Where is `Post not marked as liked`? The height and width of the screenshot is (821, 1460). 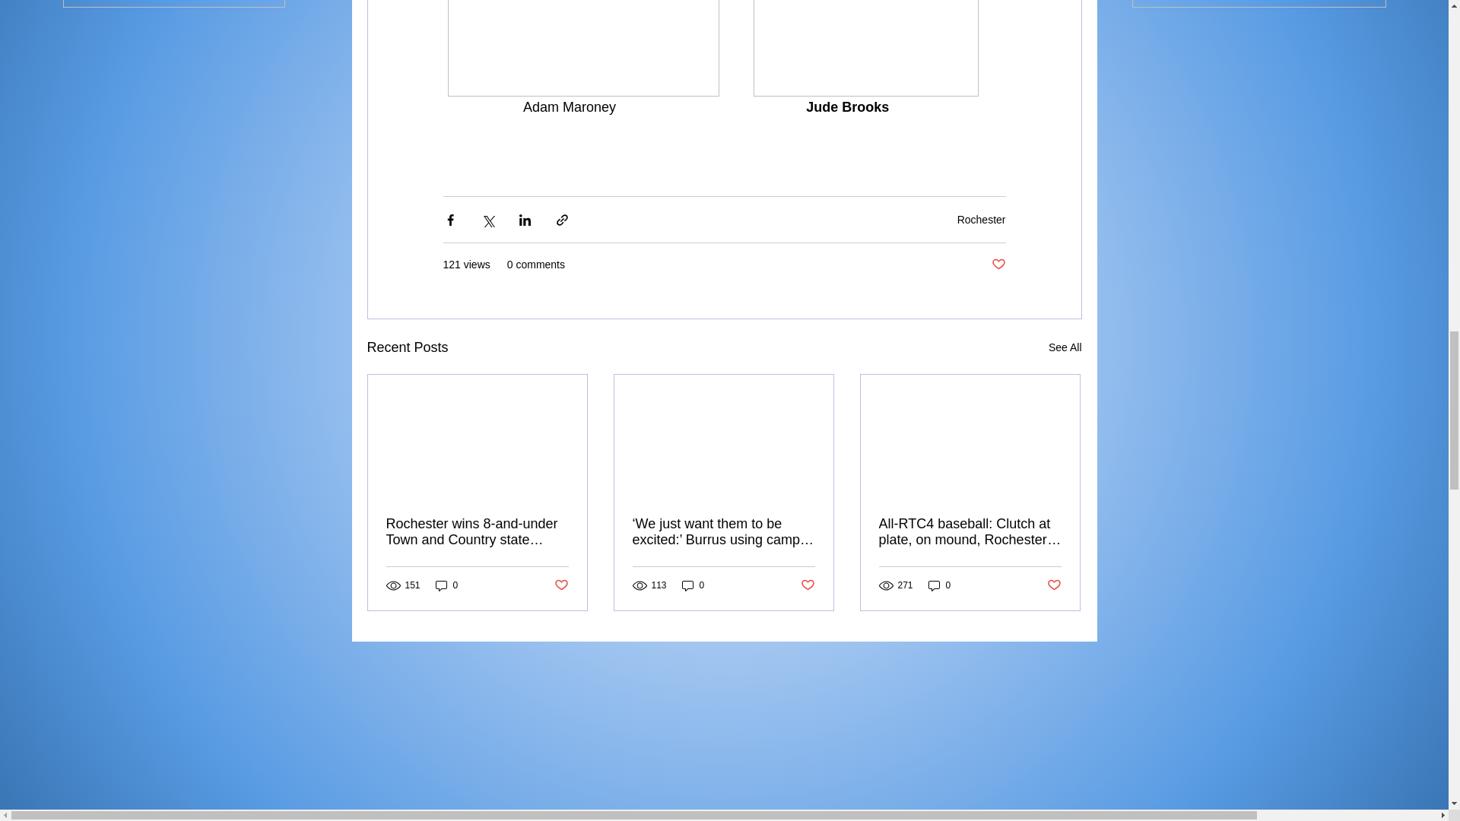 Post not marked as liked is located at coordinates (808, 585).